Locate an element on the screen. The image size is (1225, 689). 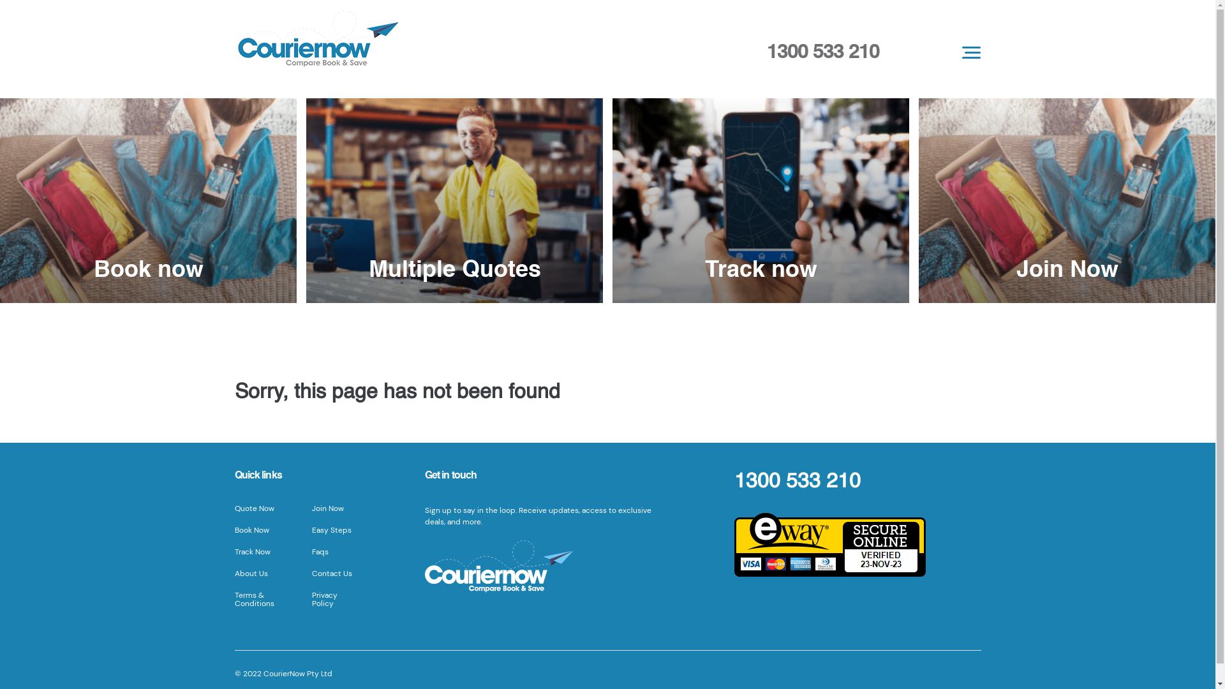
Privacy Policy is located at coordinates (325, 600).